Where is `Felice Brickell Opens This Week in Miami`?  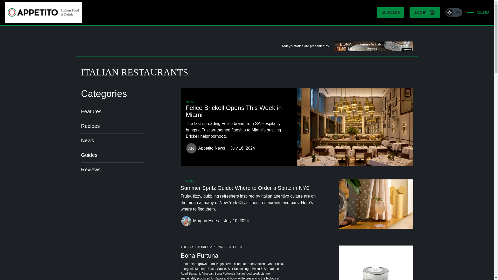 Felice Brickell Opens This Week in Miami is located at coordinates (239, 112).